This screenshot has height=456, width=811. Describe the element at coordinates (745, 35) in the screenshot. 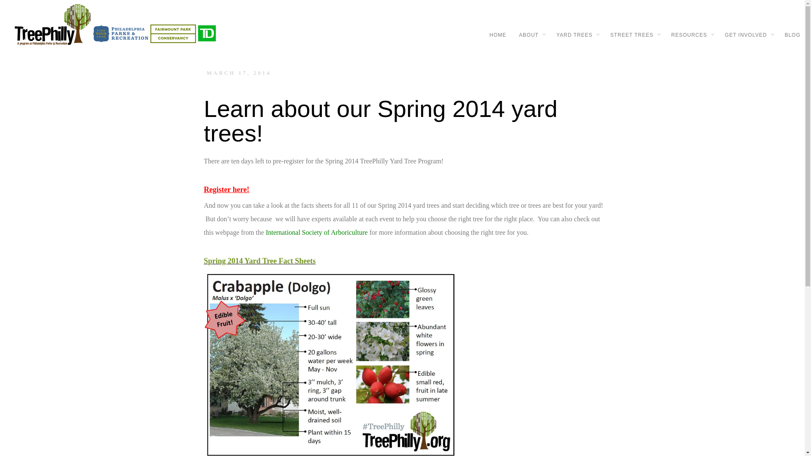

I see `GET INVOLVED` at that location.